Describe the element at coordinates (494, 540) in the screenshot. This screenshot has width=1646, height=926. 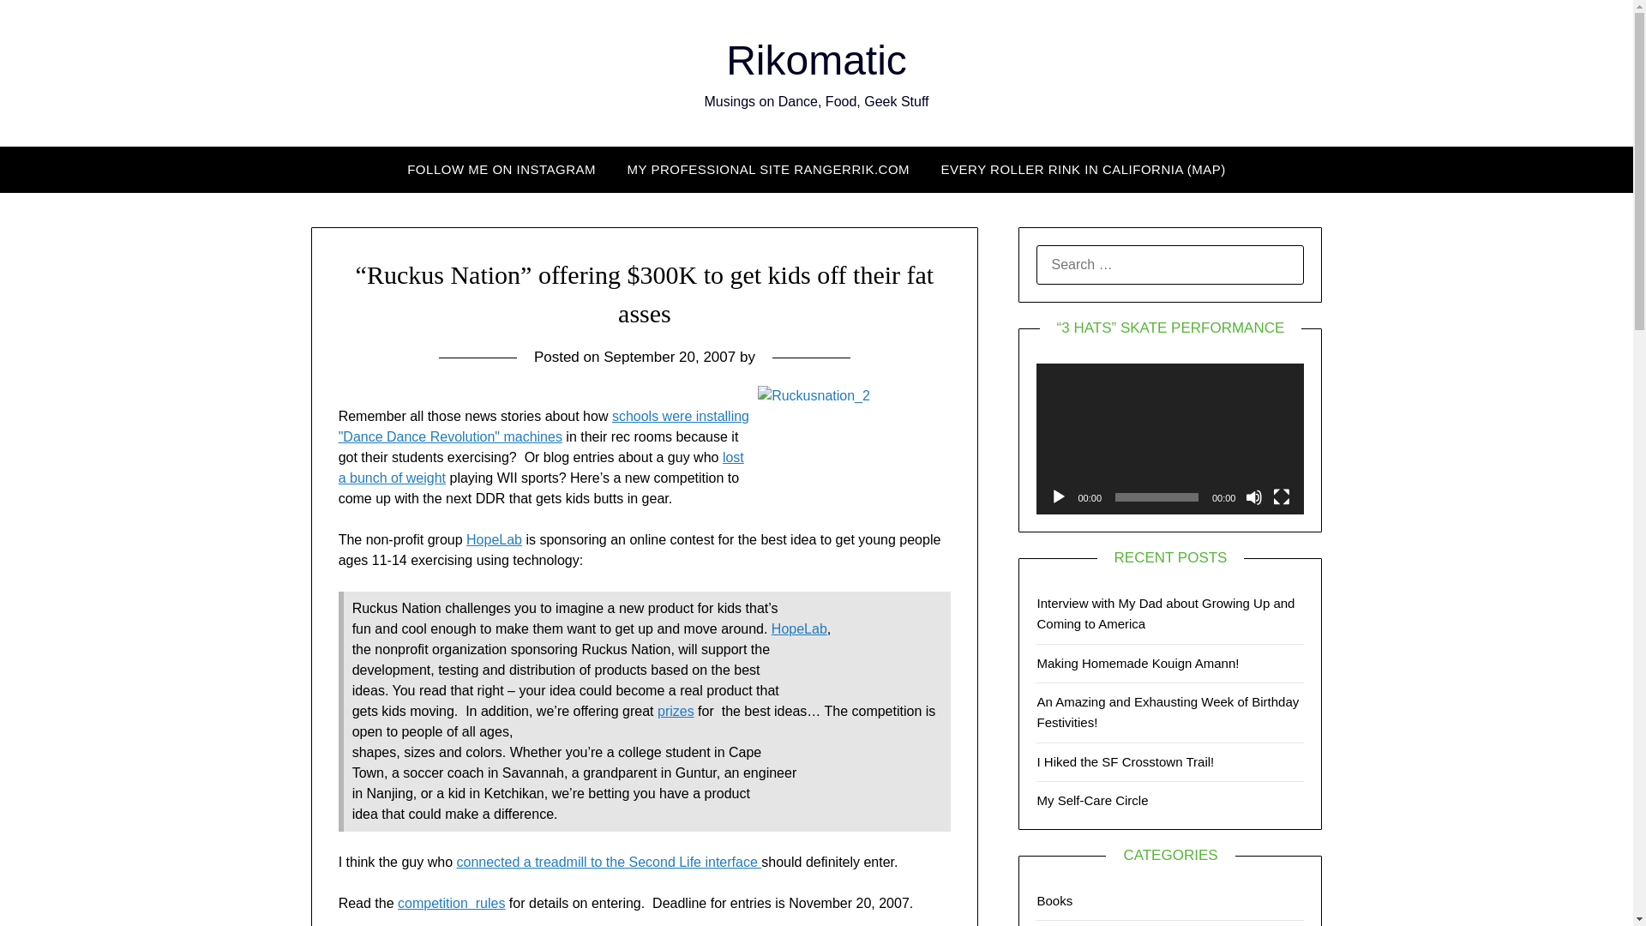
I see `HopeLab` at that location.